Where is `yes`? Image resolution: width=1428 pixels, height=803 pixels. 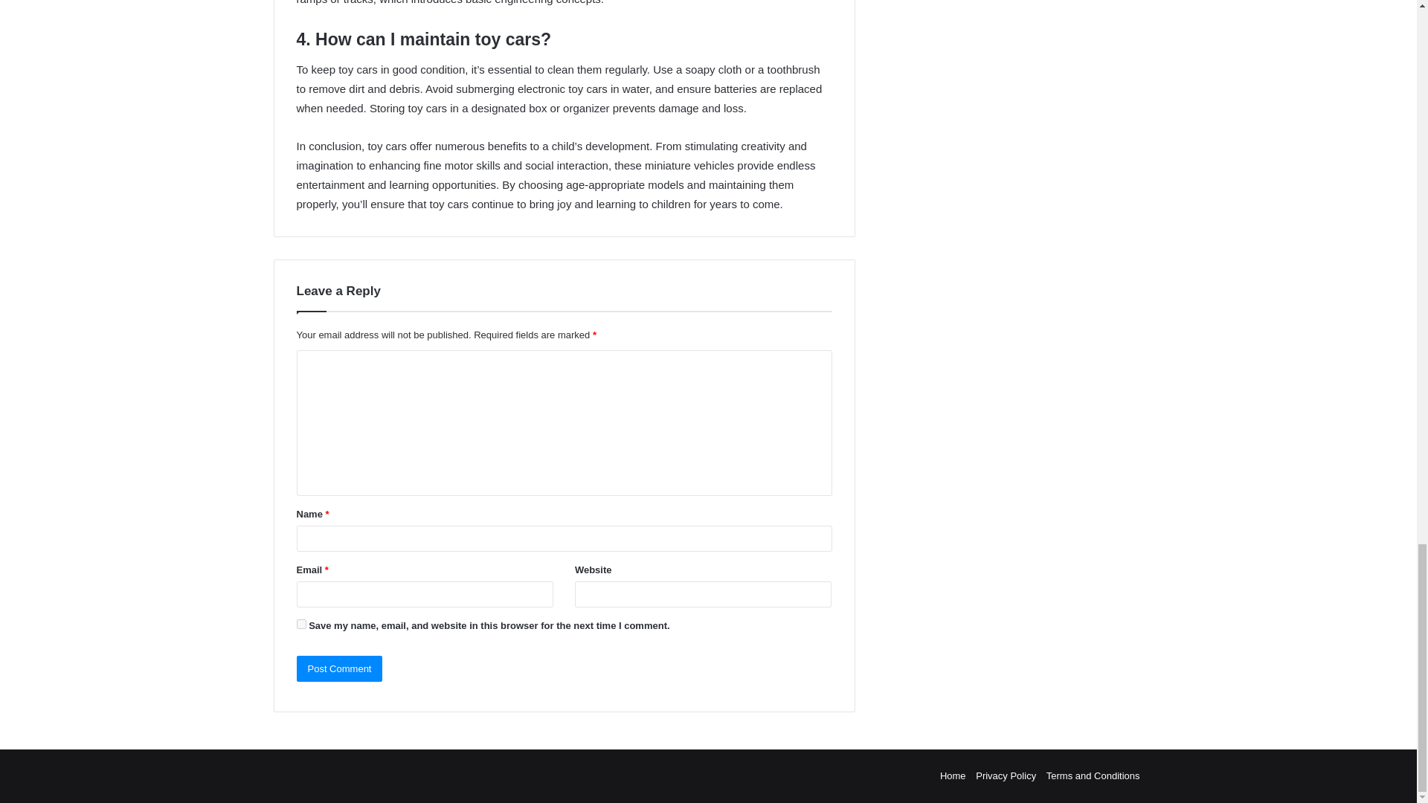 yes is located at coordinates (300, 623).